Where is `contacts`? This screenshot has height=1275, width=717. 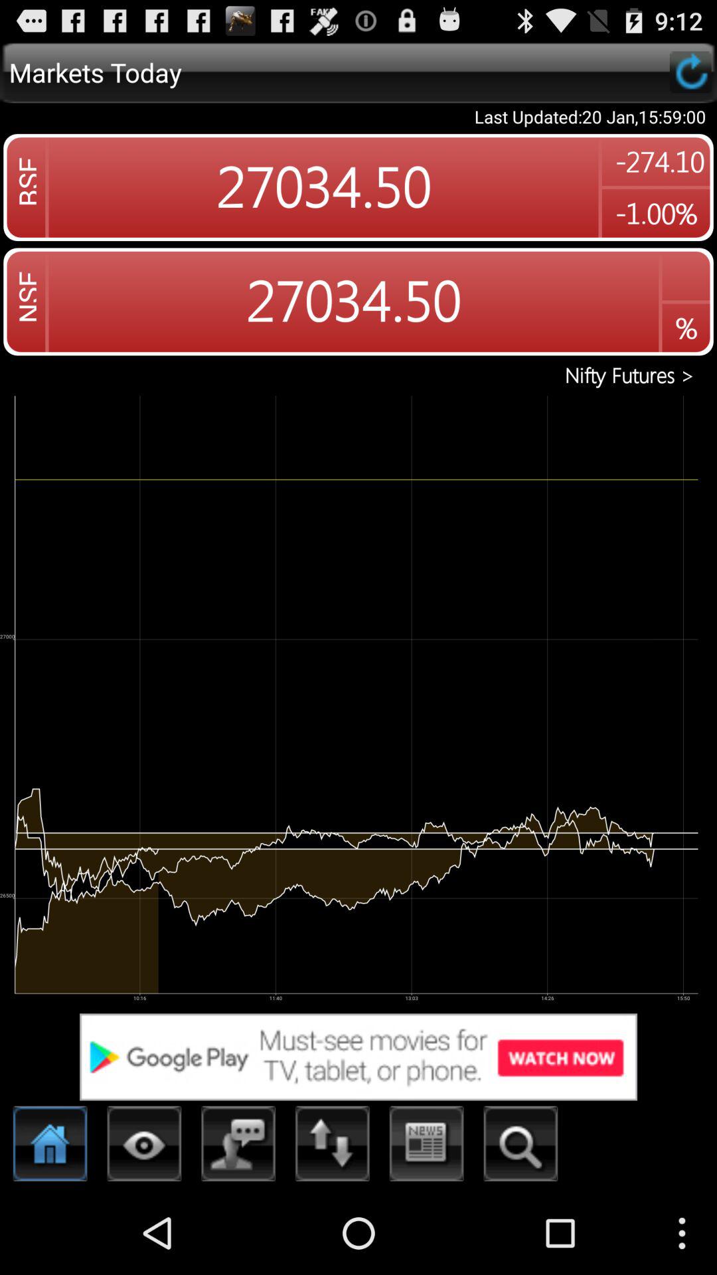 contacts is located at coordinates (239, 1147).